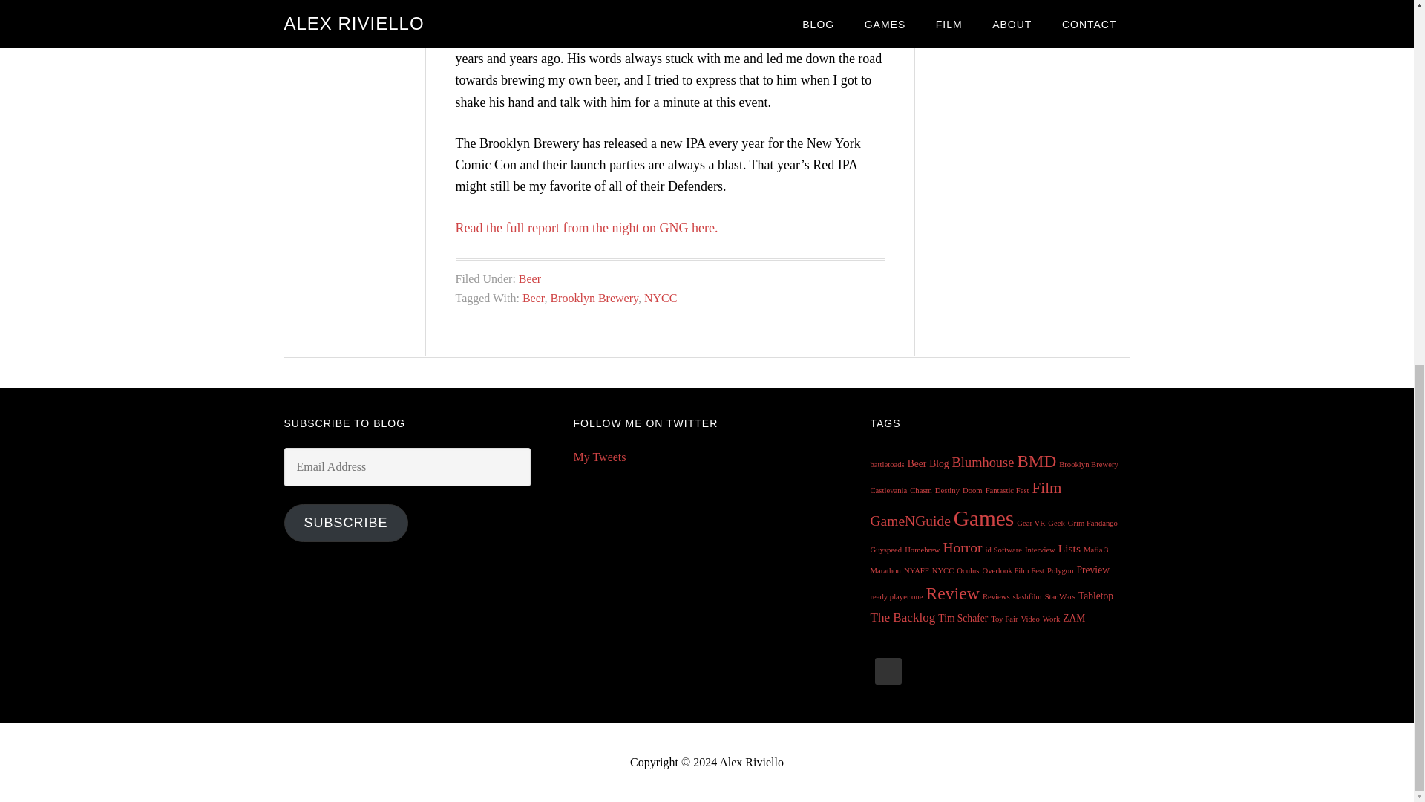  Describe the element at coordinates (1046, 487) in the screenshot. I see `Film` at that location.